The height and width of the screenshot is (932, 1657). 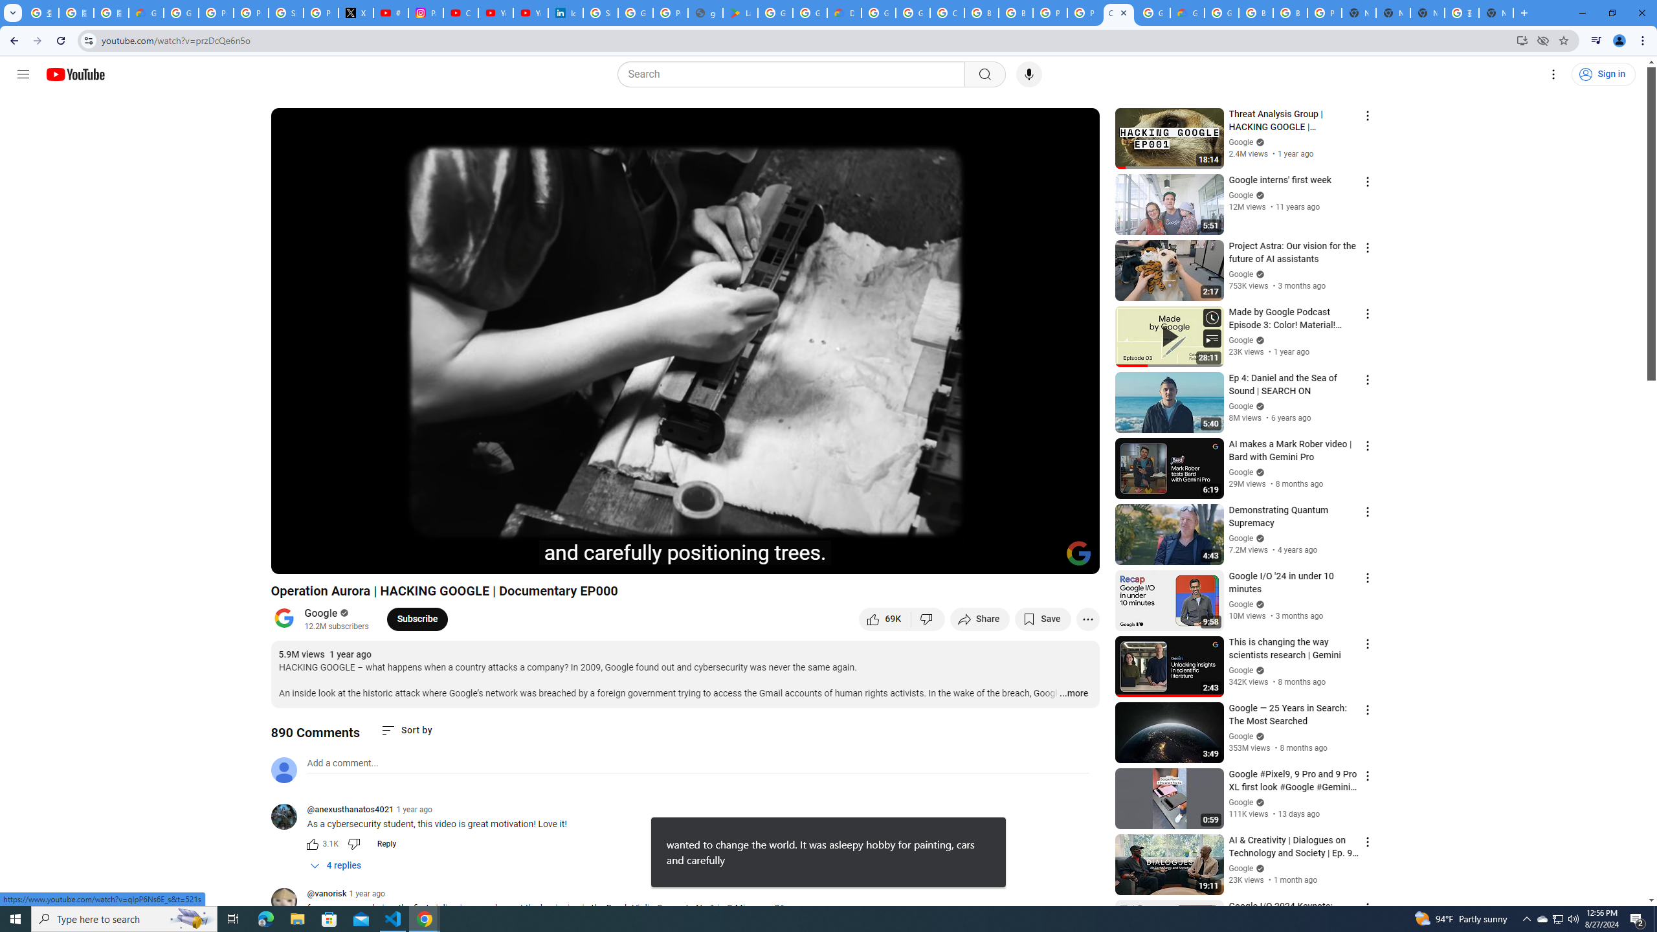 What do you see at coordinates (312, 844) in the screenshot?
I see `Like this comment along with 3.1K other people` at bounding box center [312, 844].